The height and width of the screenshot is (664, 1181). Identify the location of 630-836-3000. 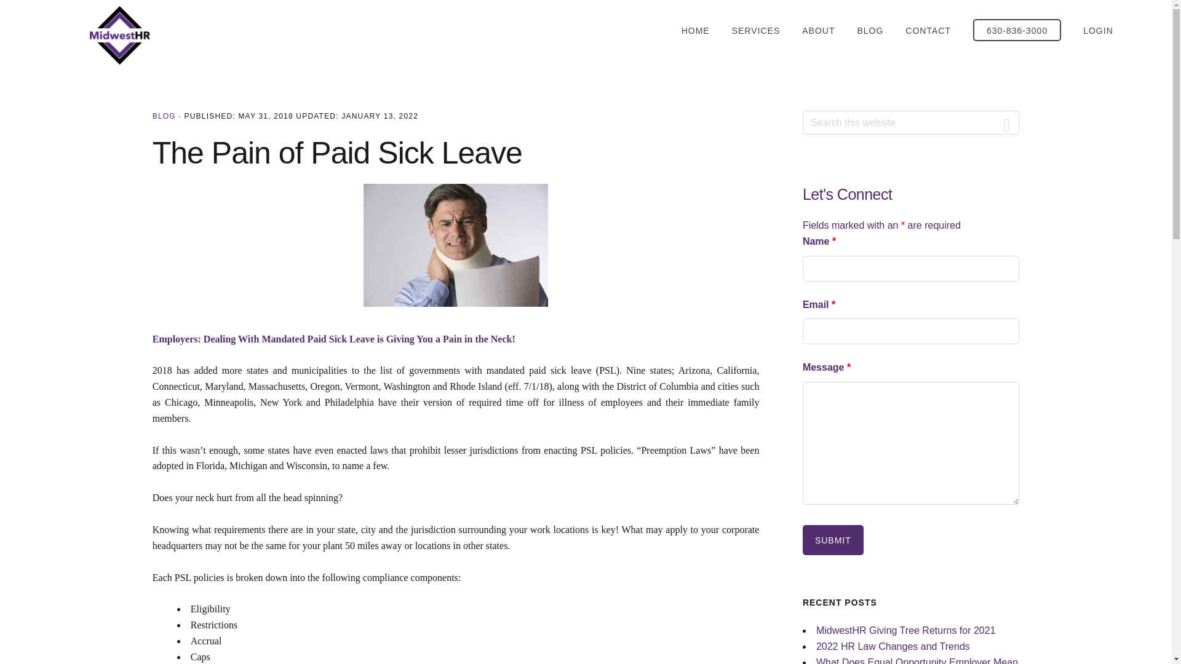
(1017, 30).